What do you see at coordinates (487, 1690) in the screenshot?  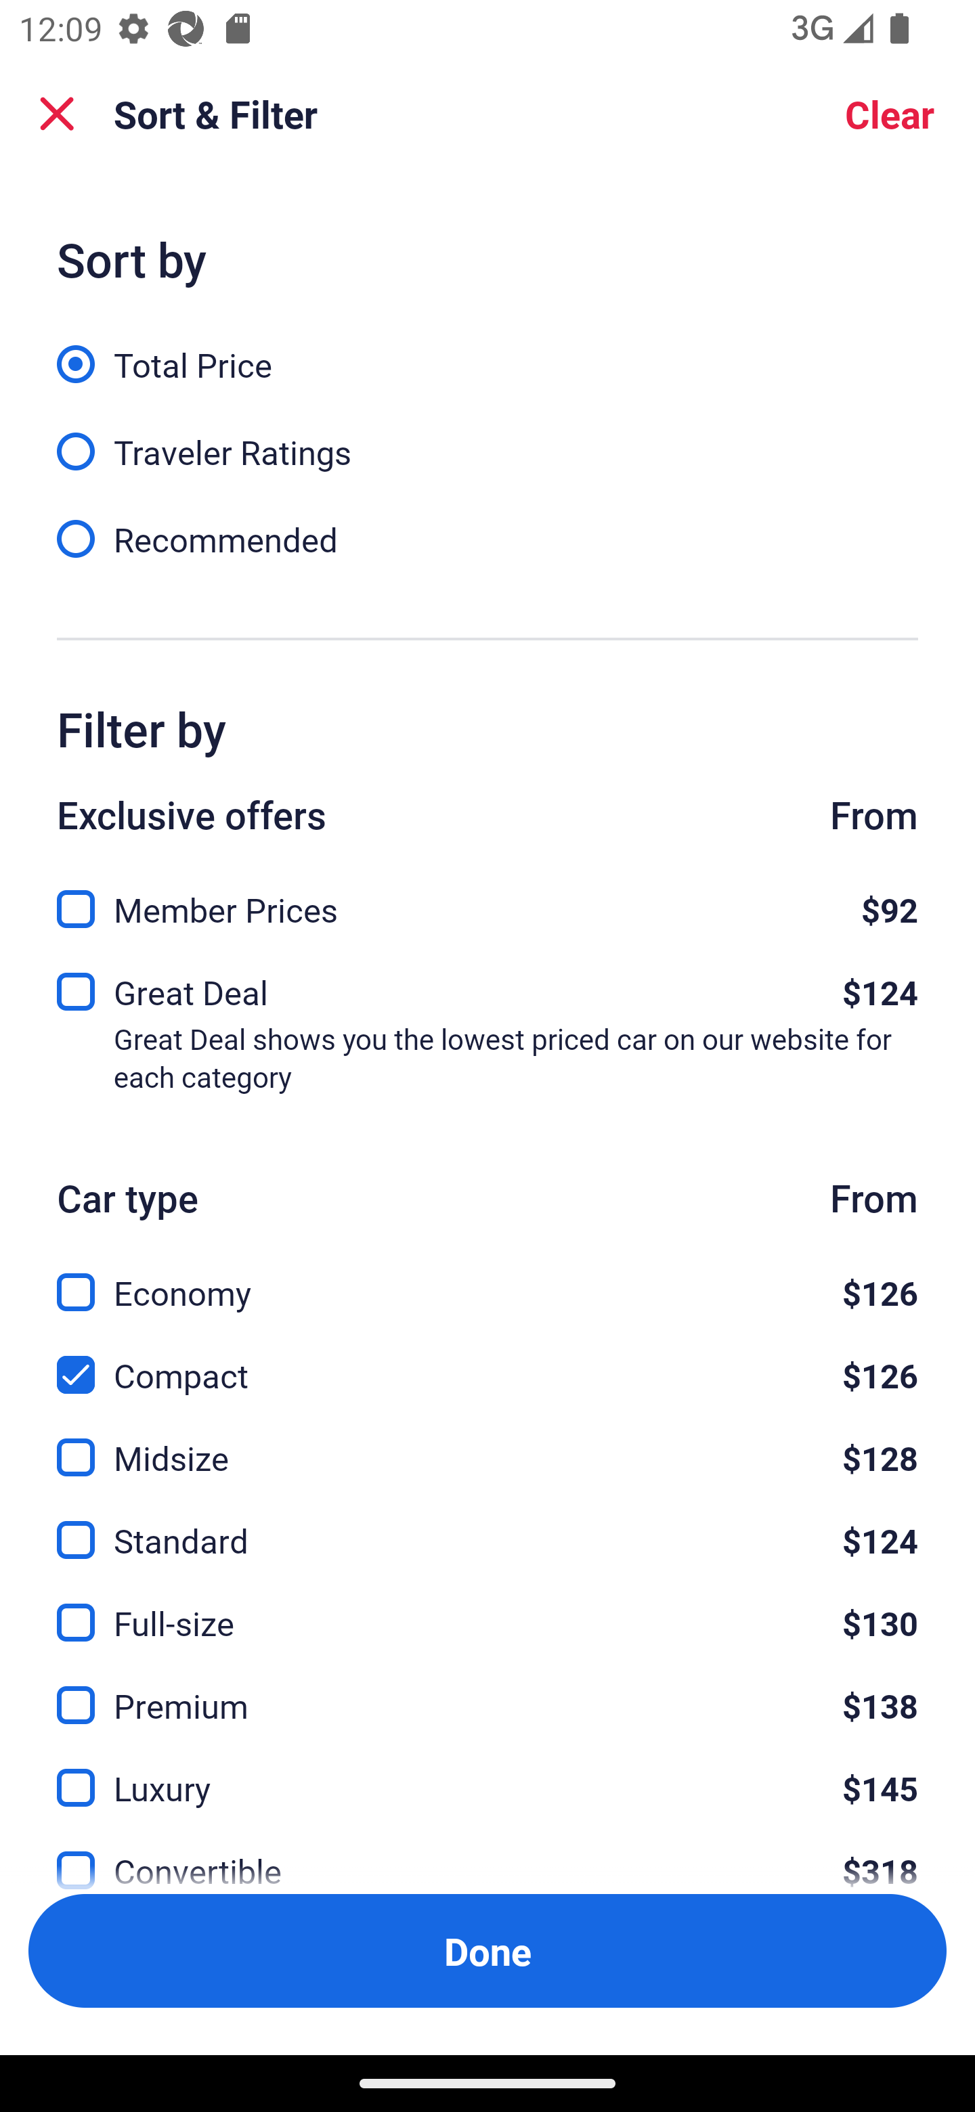 I see `Premium, $138 Premium $138` at bounding box center [487, 1690].